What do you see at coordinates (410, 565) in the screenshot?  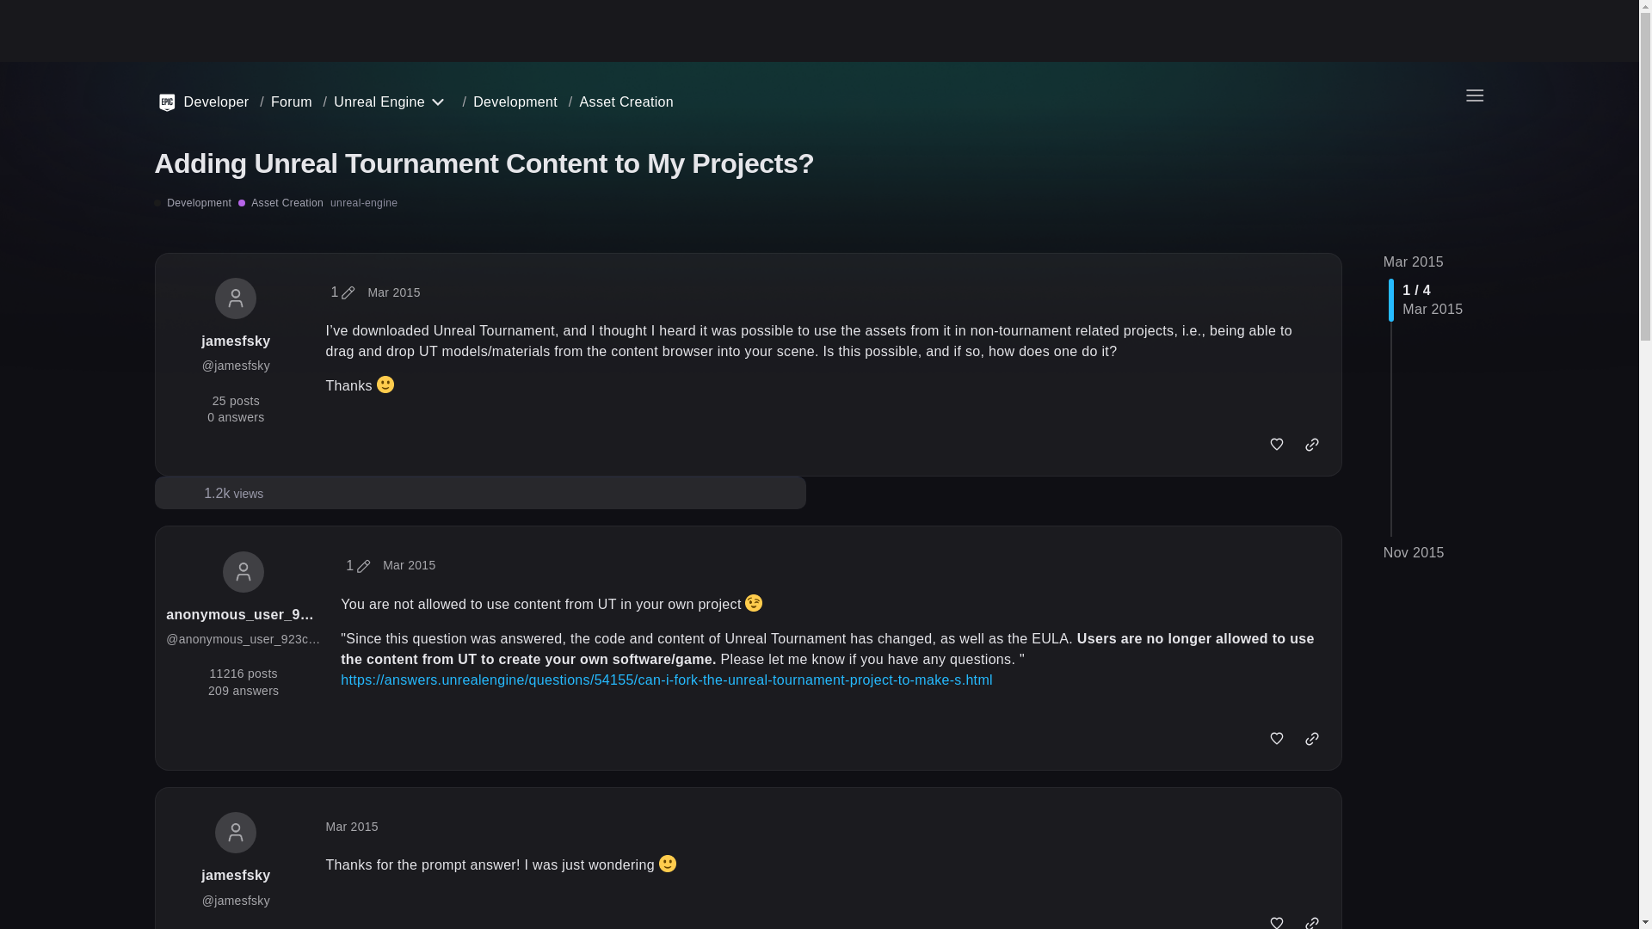 I see `Mar 2015` at bounding box center [410, 565].